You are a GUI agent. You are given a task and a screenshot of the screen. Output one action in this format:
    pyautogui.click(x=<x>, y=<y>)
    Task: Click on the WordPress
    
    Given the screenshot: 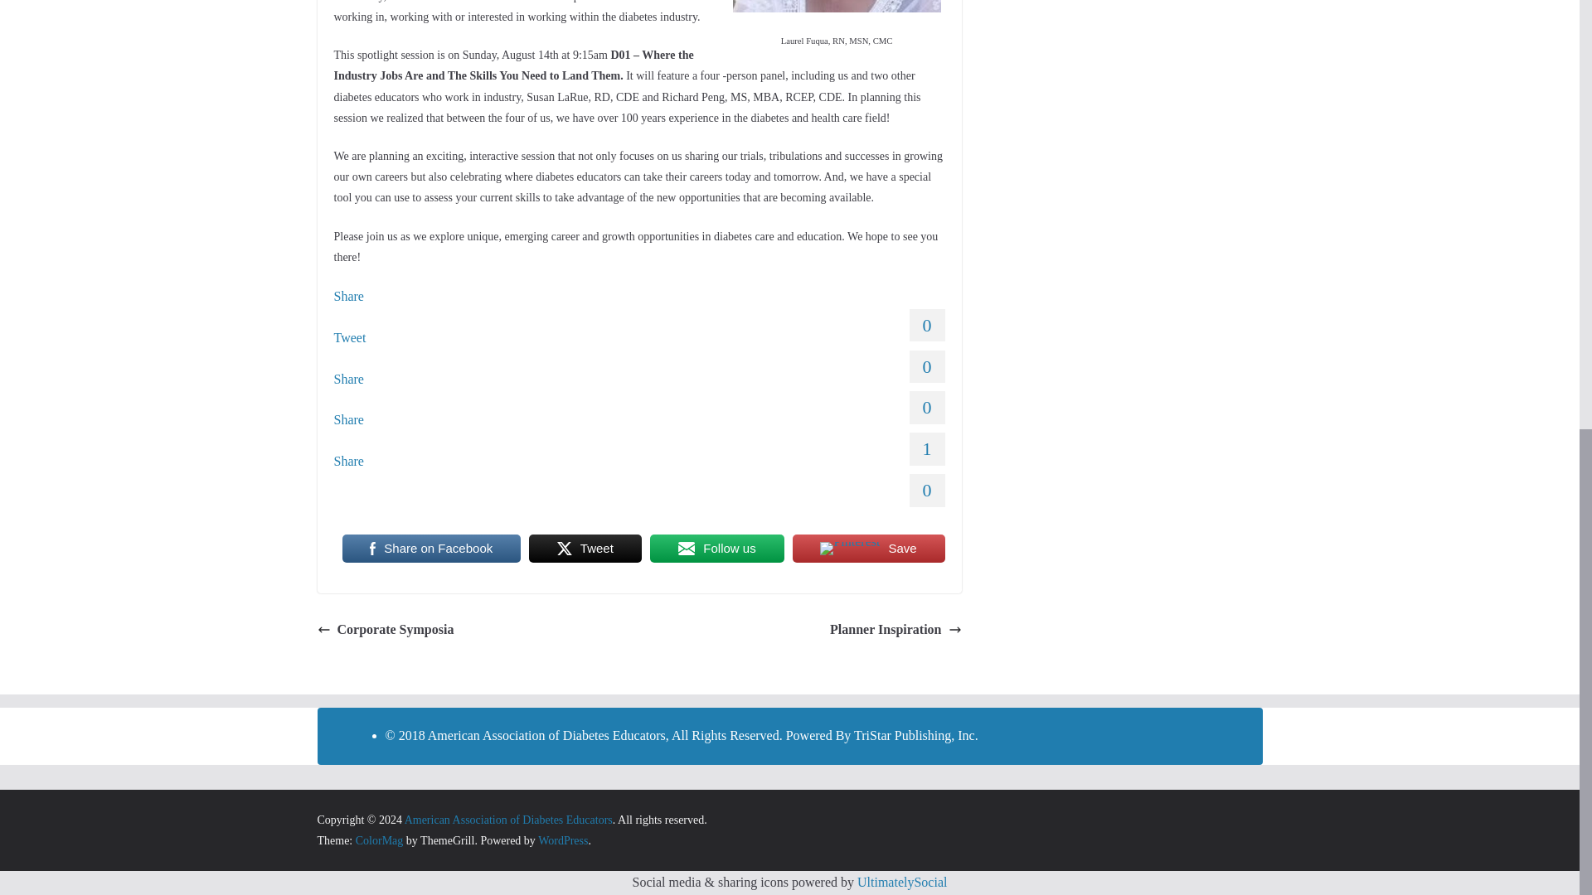 What is the action you would take?
    pyautogui.click(x=562, y=840)
    